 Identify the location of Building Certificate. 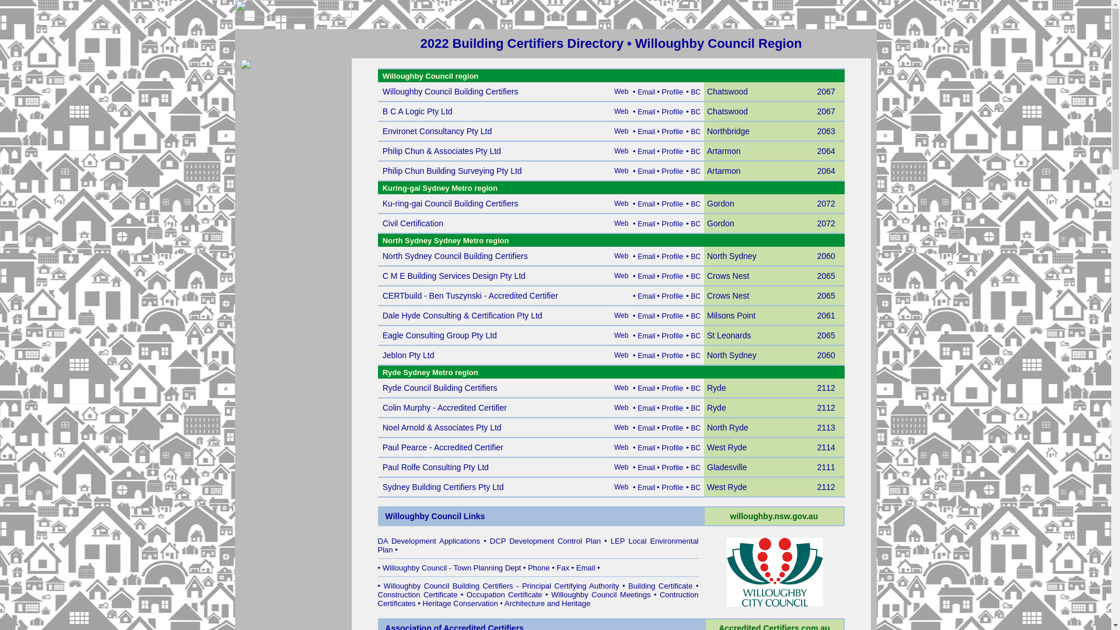
(660, 586).